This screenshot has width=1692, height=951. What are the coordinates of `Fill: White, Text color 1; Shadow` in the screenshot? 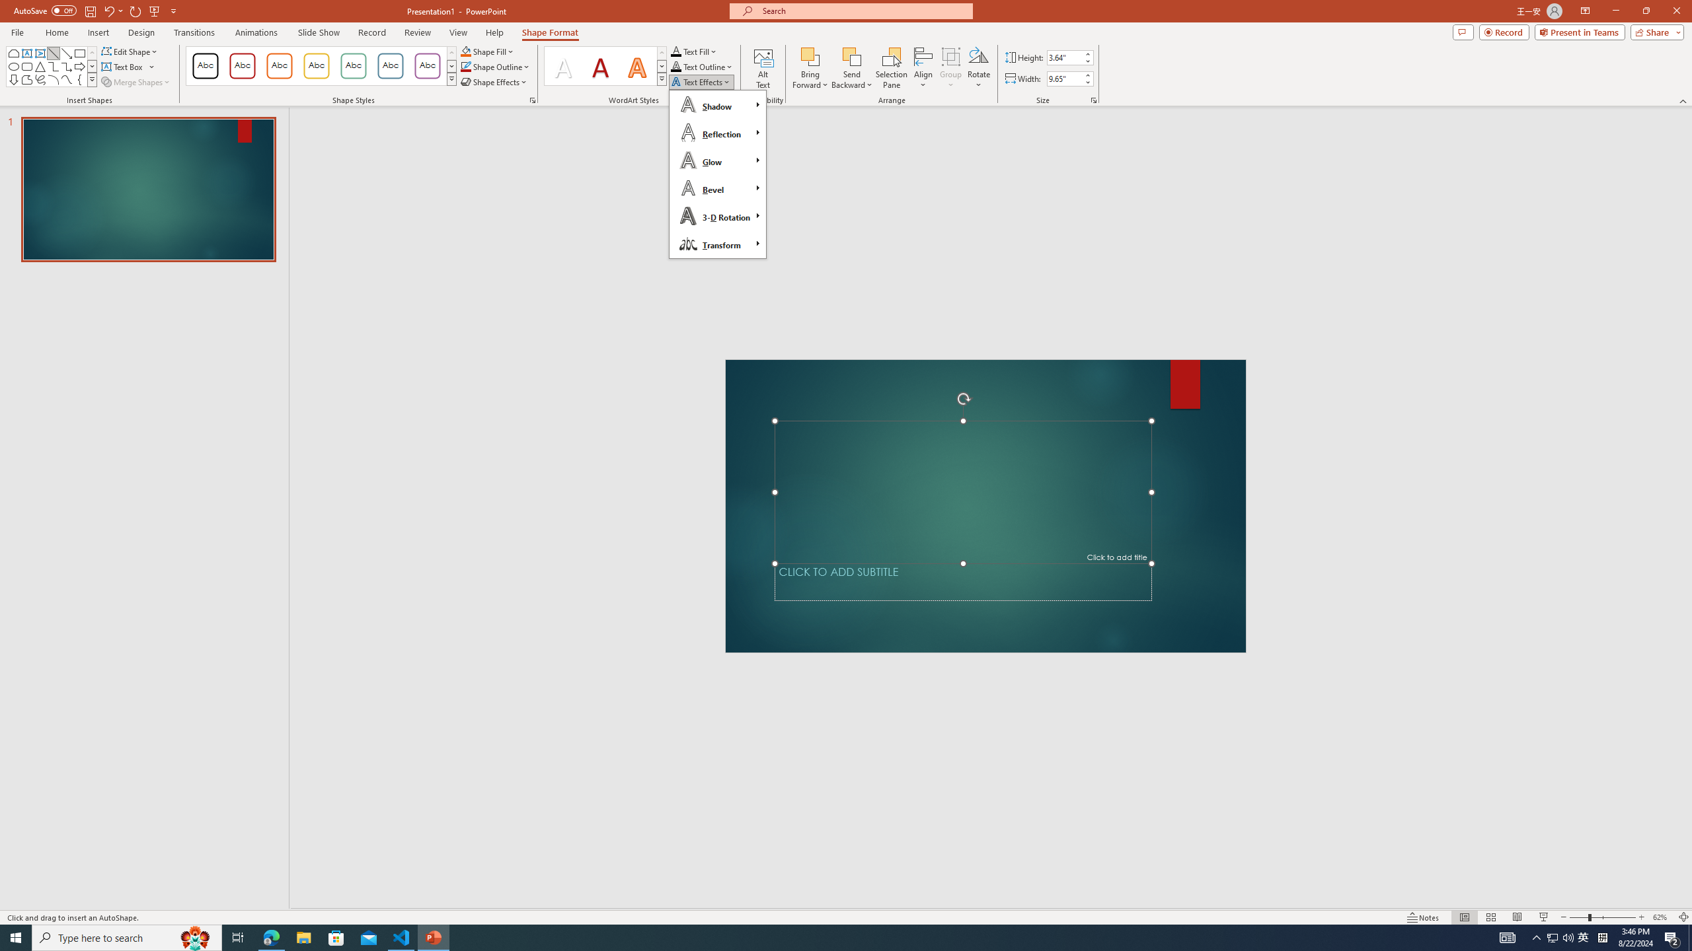 It's located at (563, 66).